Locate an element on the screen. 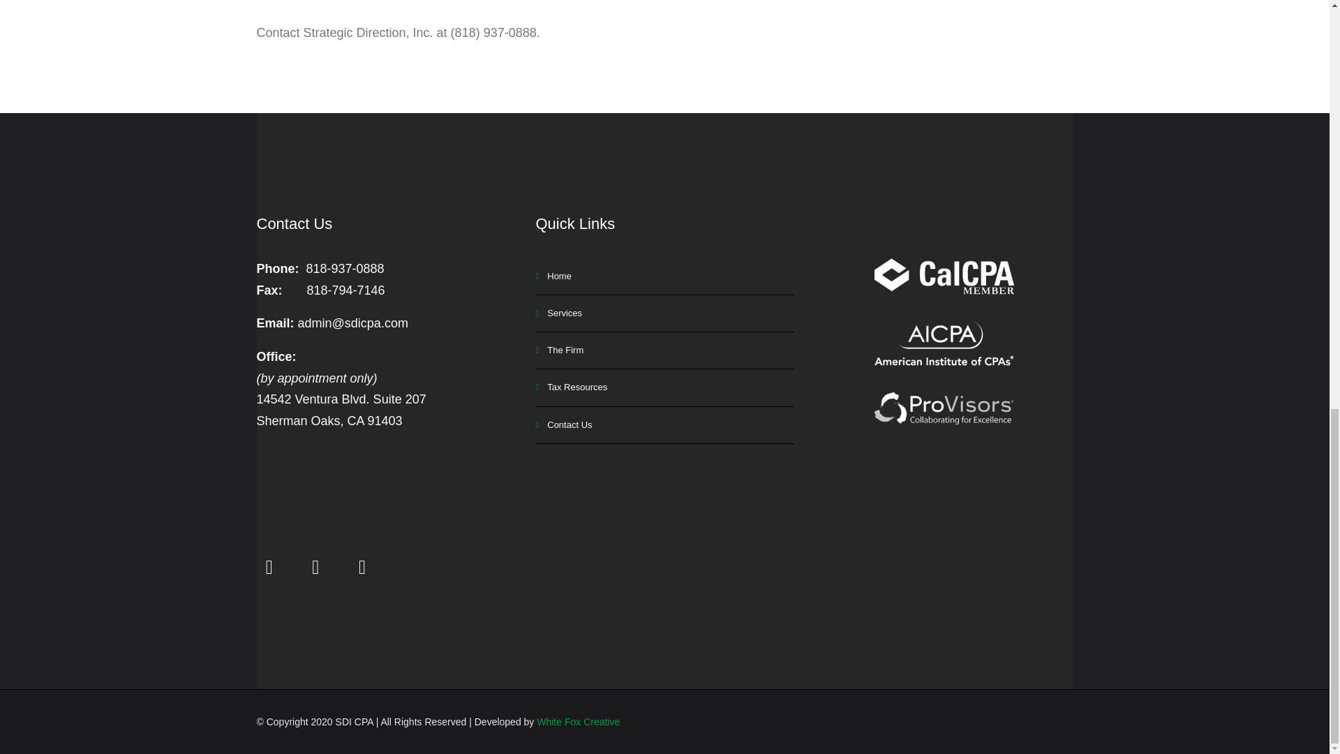 The image size is (1340, 754). 818-937-0888 is located at coordinates (345, 268).